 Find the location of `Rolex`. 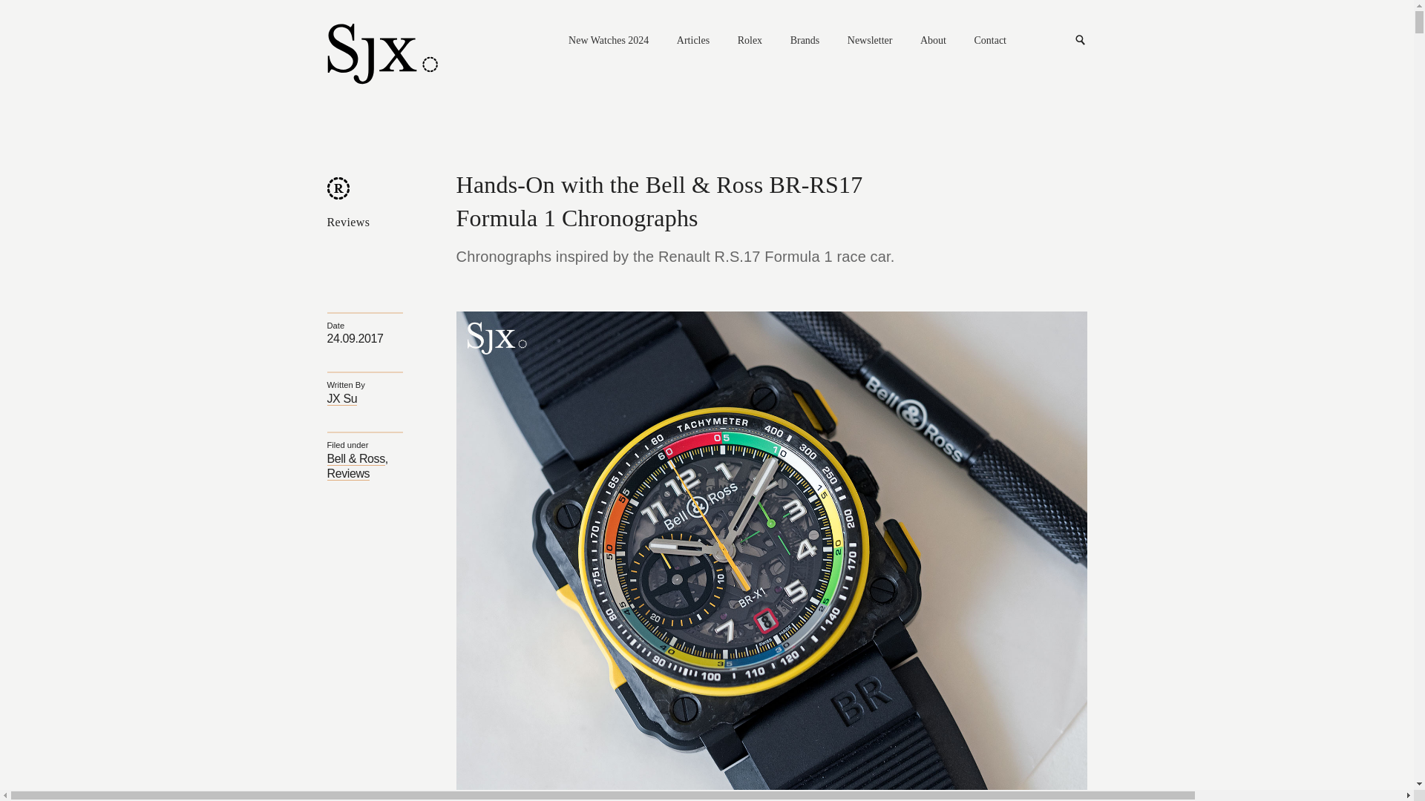

Rolex is located at coordinates (750, 42).